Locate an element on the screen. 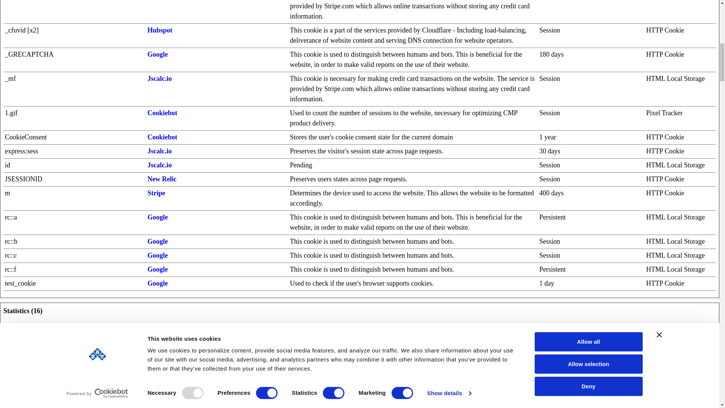 The height and width of the screenshot is (408, 725). Google is located at coordinates (157, 217).